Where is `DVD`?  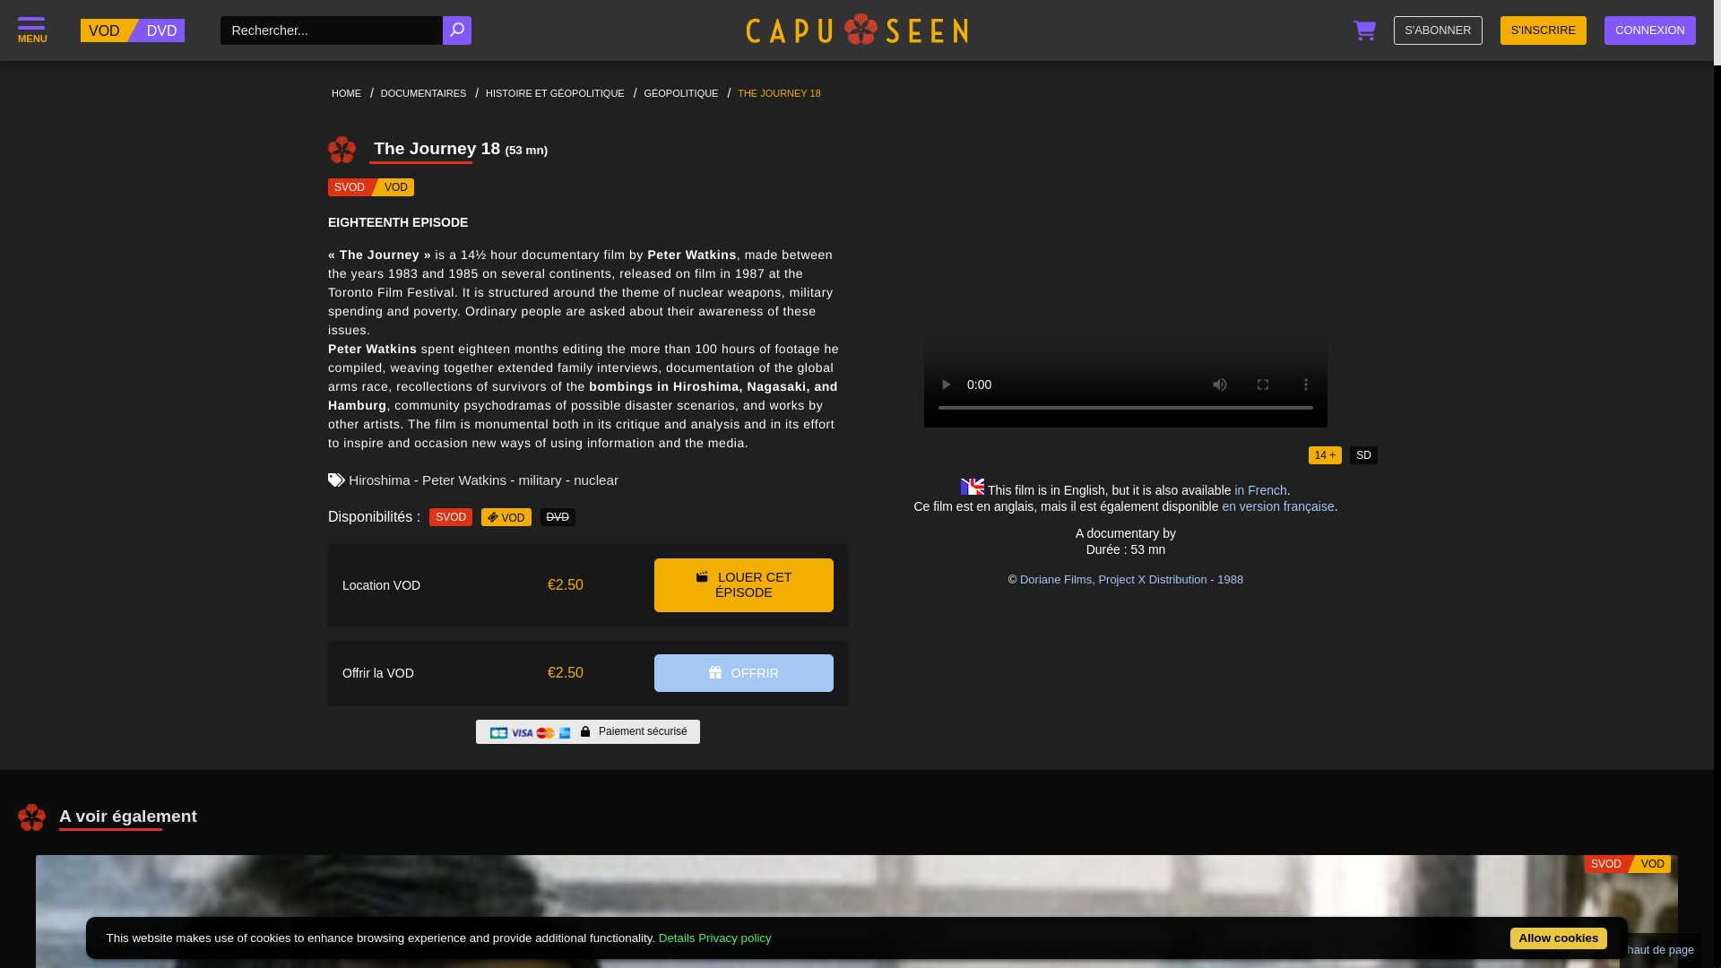 DVD is located at coordinates (162, 30).